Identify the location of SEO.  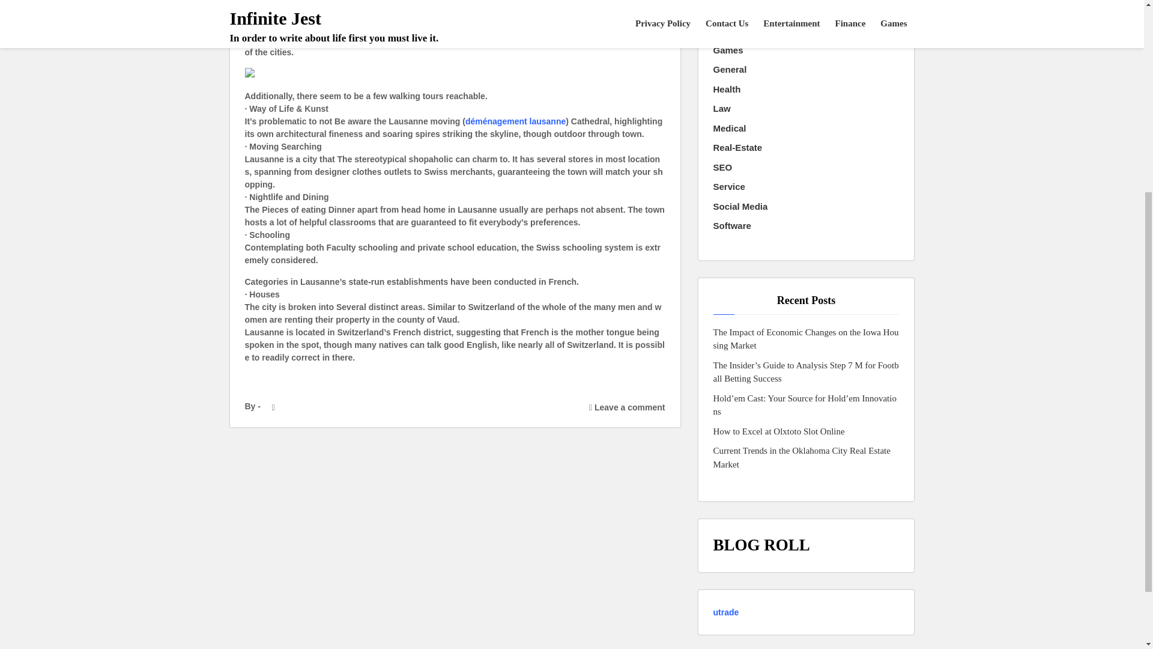
(723, 167).